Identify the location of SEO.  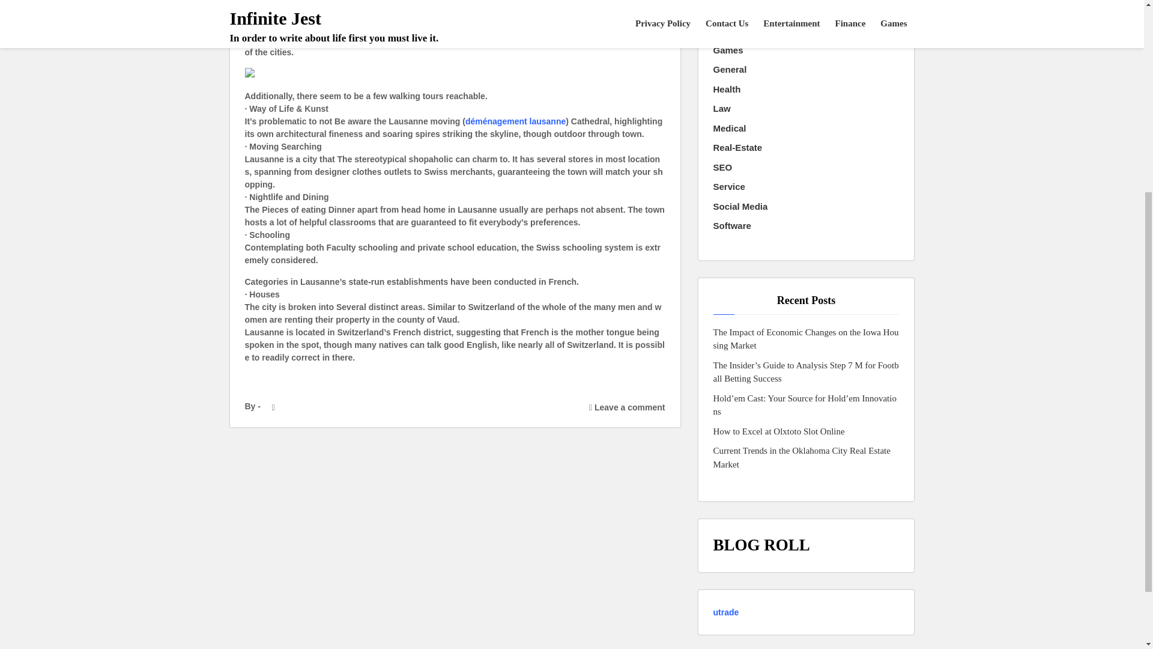
(723, 167).